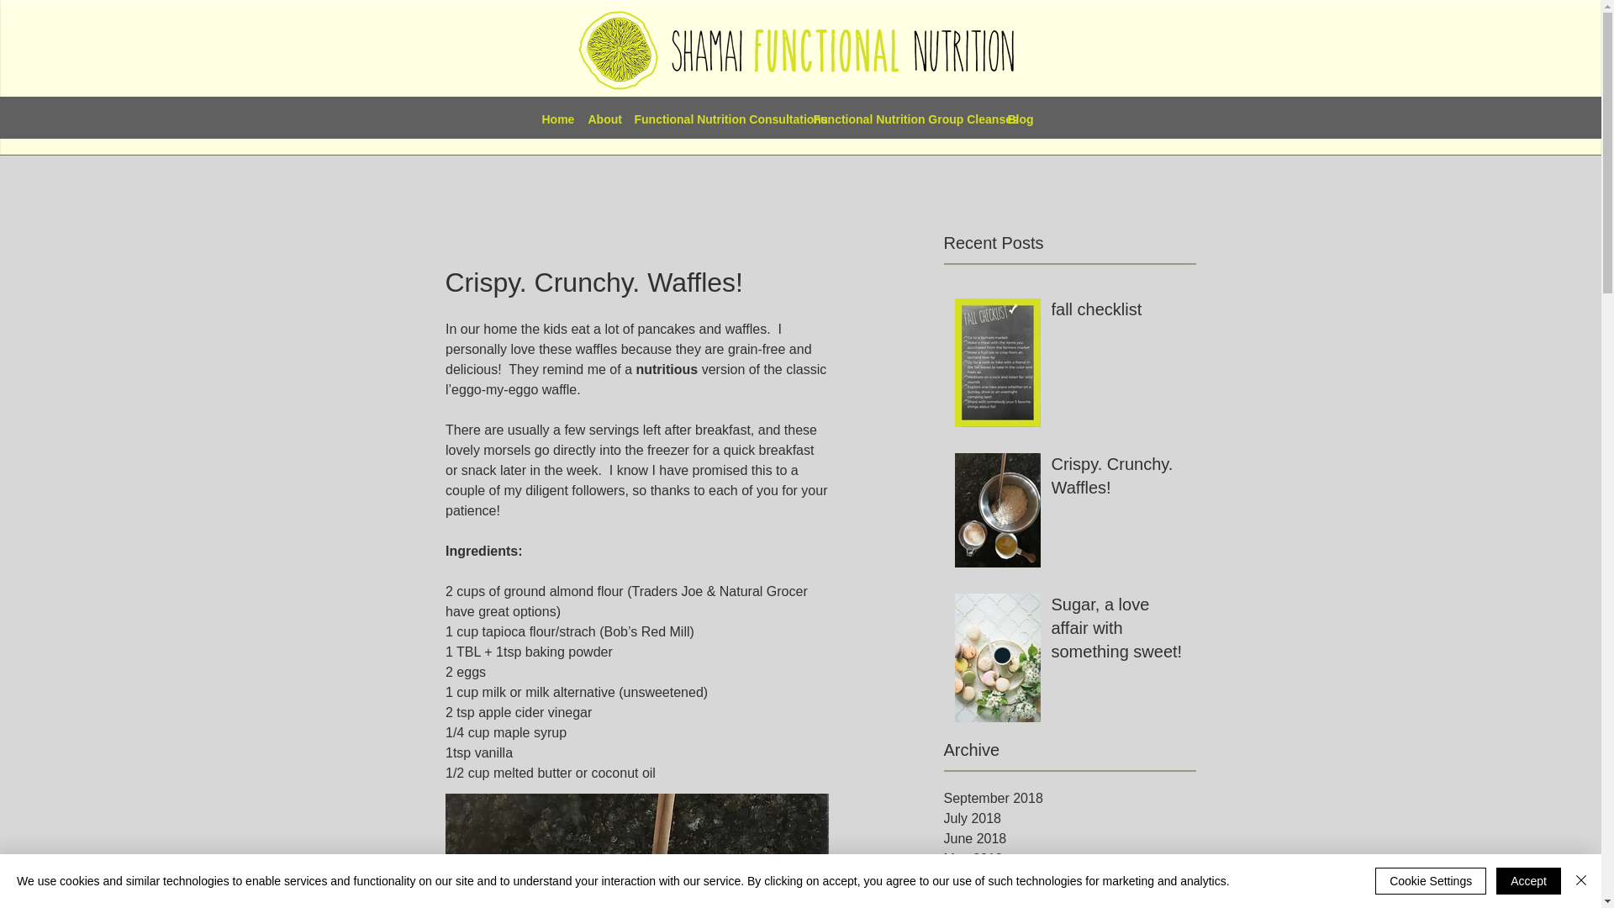  Describe the element at coordinates (1018, 119) in the screenshot. I see `Blog` at that location.